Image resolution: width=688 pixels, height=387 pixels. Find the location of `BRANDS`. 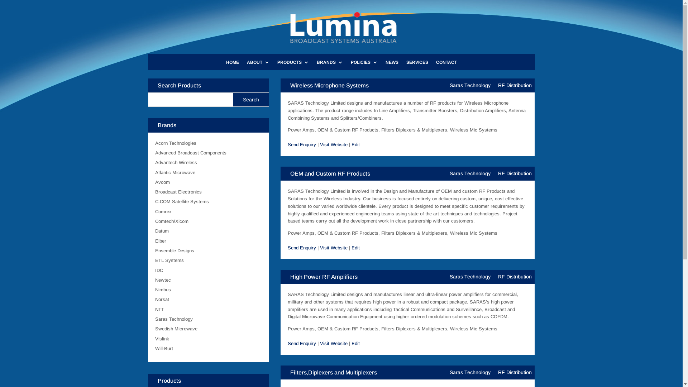

BRANDS is located at coordinates (330, 65).